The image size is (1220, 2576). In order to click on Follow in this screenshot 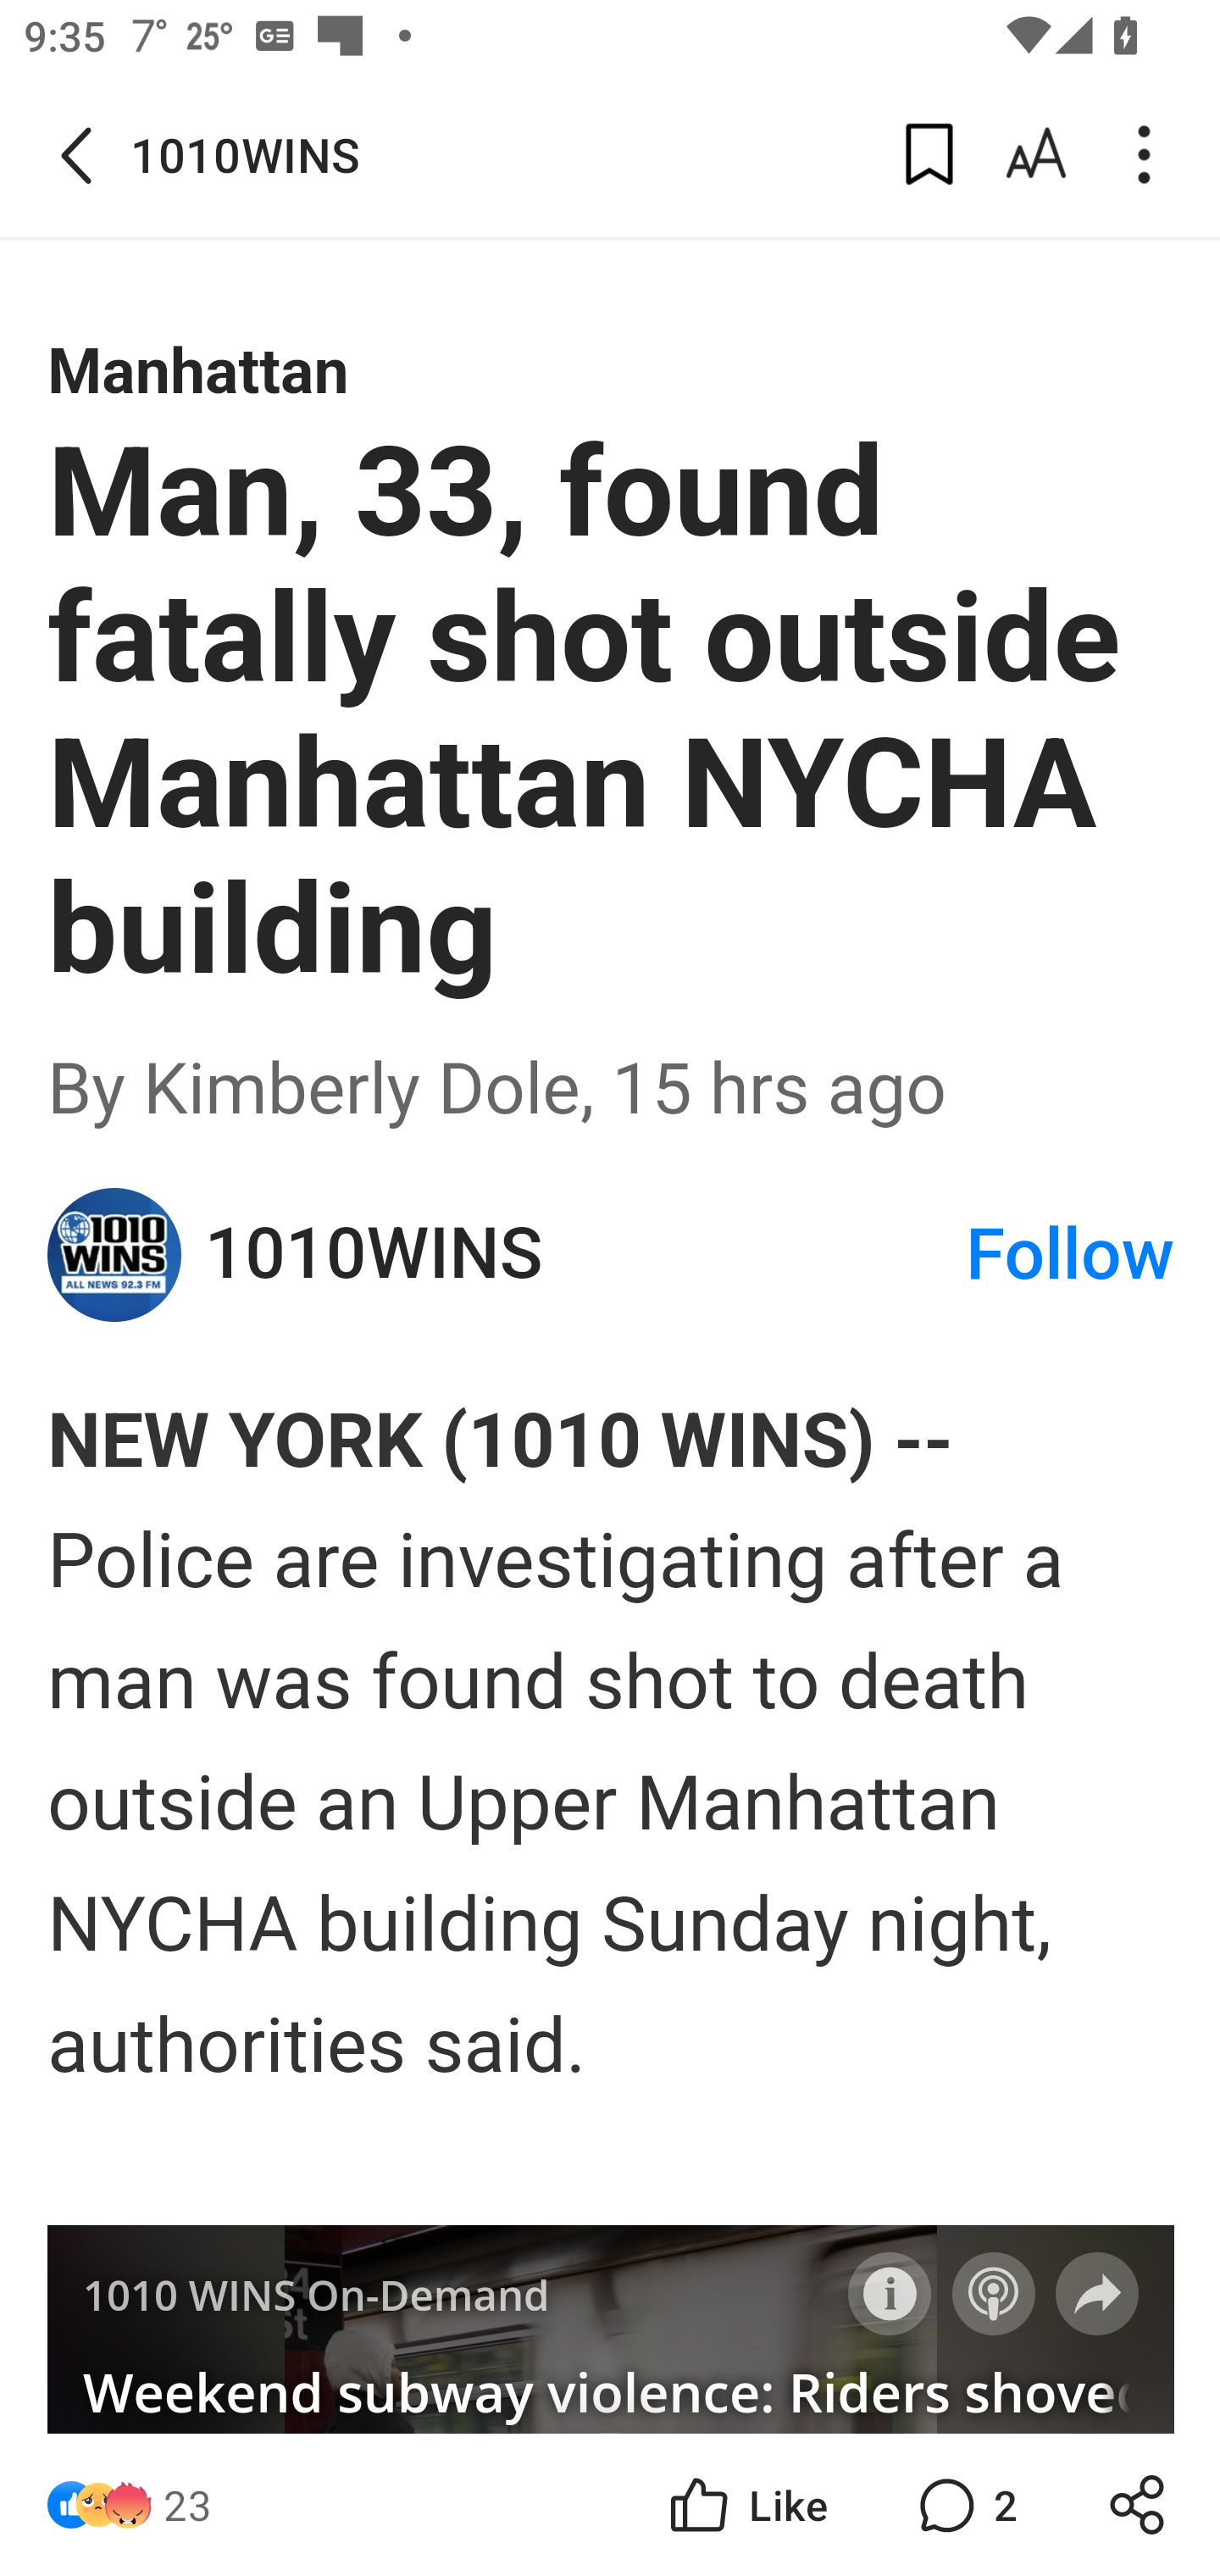, I will do `click(993, 2293)`.